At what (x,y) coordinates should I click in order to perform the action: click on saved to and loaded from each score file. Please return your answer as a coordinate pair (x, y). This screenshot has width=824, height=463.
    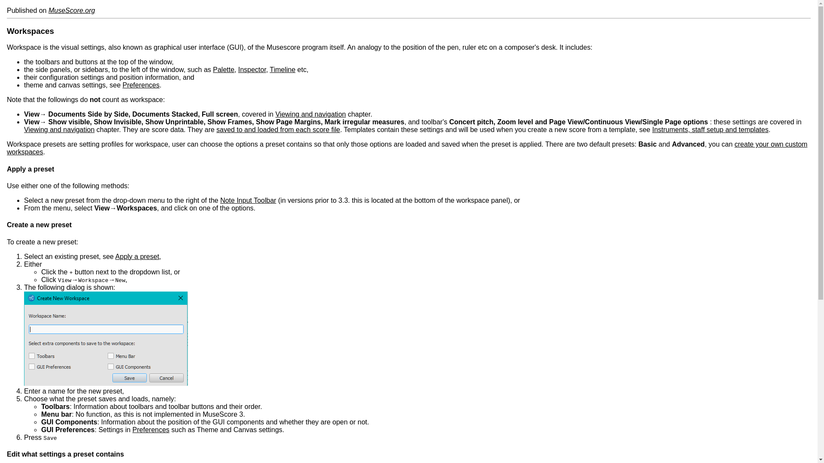
    Looking at the image, I should click on (278, 129).